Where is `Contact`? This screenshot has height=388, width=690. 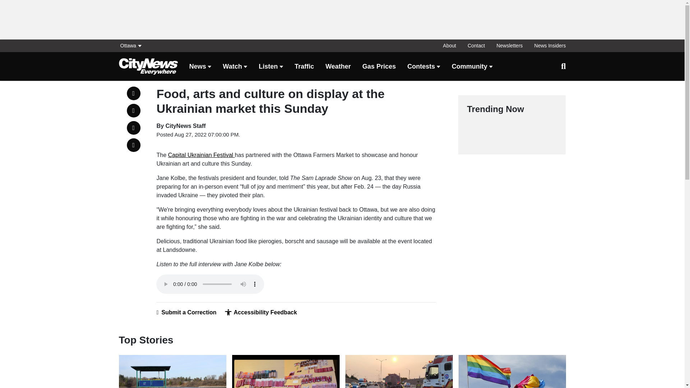
Contact is located at coordinates (476, 46).